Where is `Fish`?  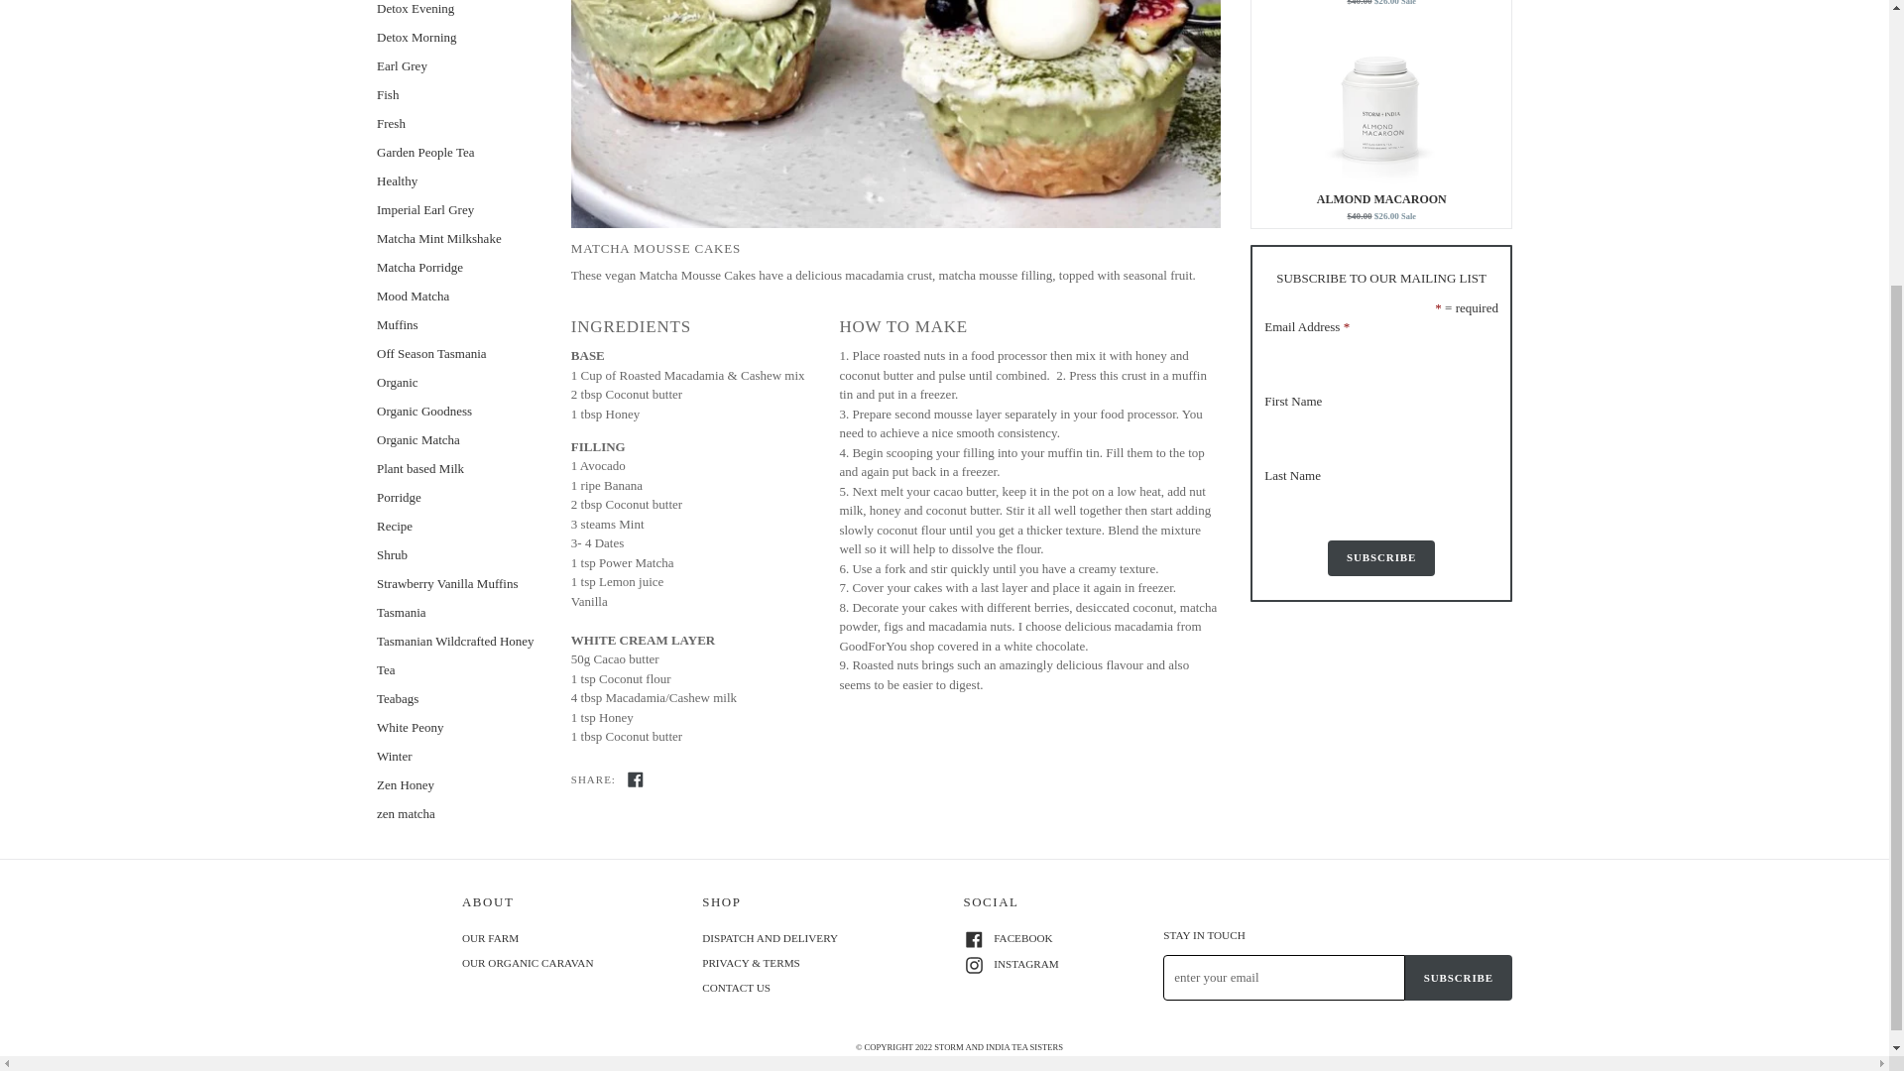
Fish is located at coordinates (458, 93).